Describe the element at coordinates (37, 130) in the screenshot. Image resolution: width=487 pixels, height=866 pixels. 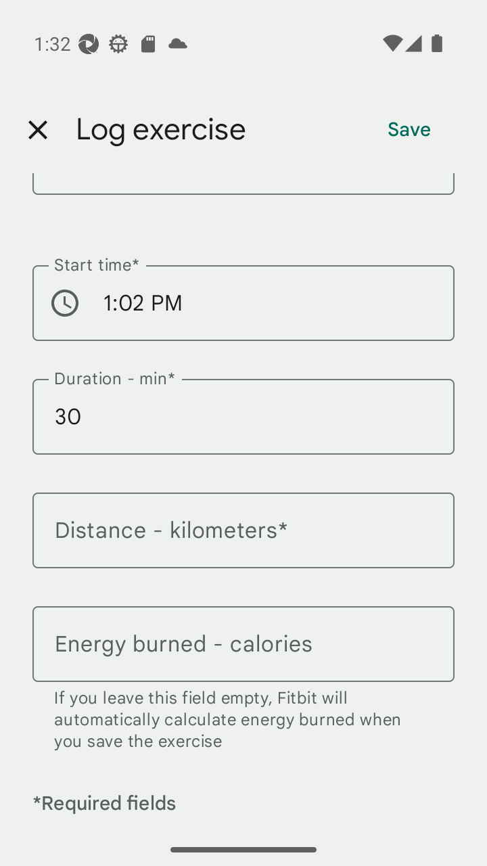
I see `Close` at that location.